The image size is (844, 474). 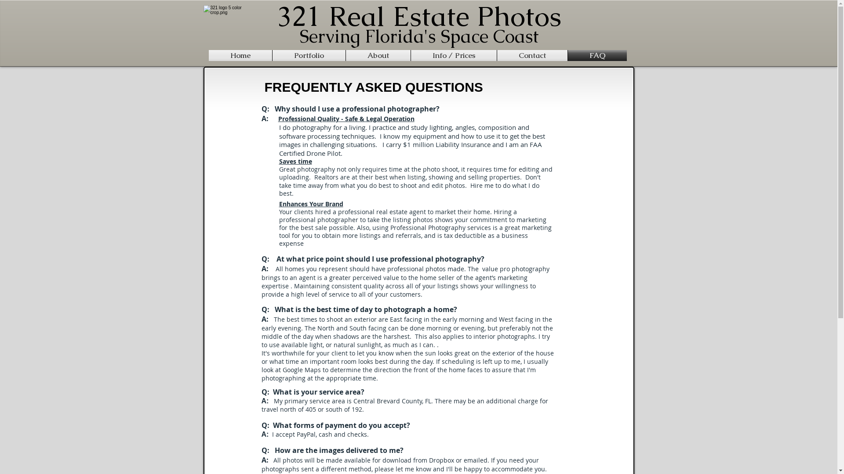 What do you see at coordinates (454, 55) in the screenshot?
I see `Info / Prices` at bounding box center [454, 55].